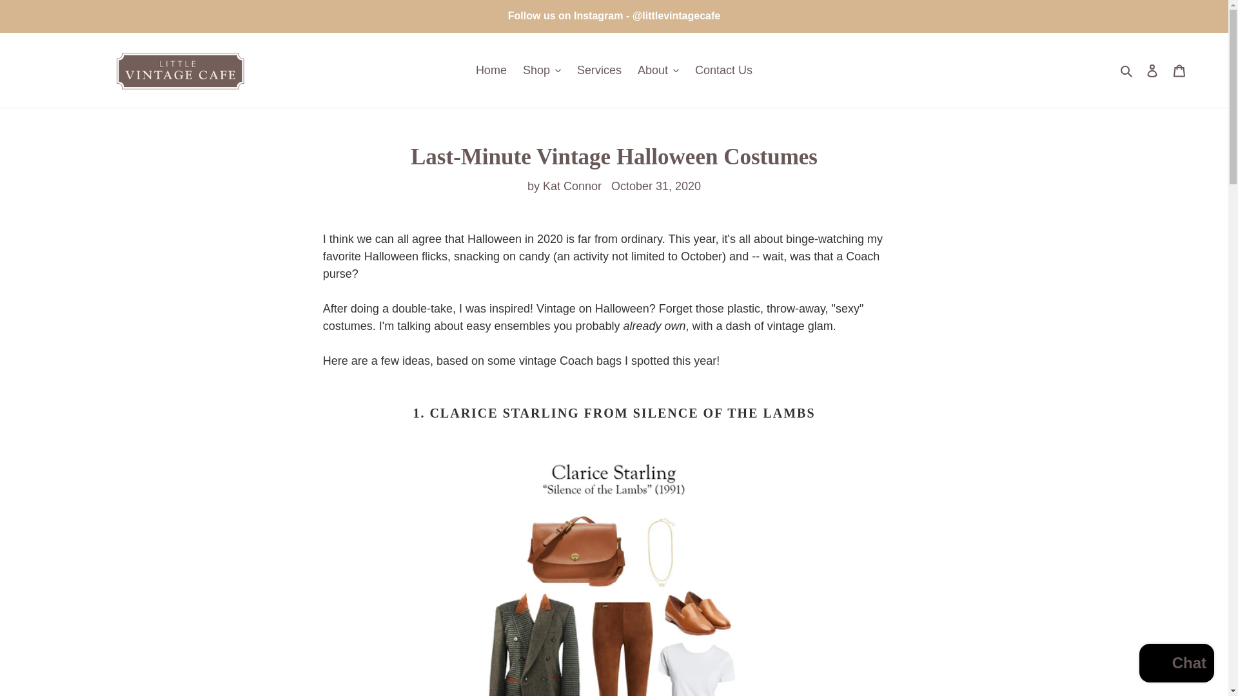 Image resolution: width=1238 pixels, height=696 pixels. What do you see at coordinates (1176, 664) in the screenshot?
I see `Shopify online store chat` at bounding box center [1176, 664].